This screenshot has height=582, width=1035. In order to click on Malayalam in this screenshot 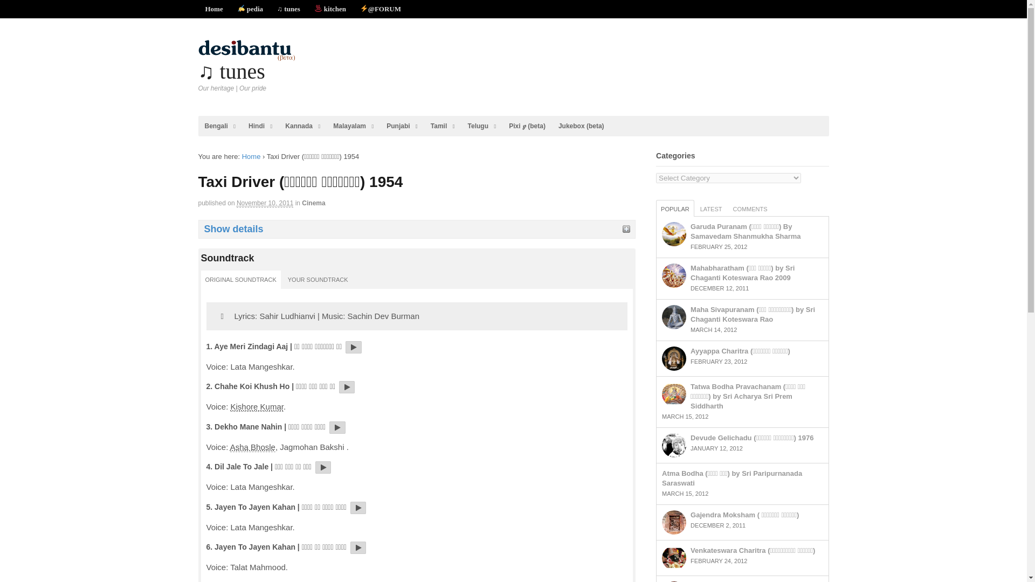, I will do `click(353, 126)`.